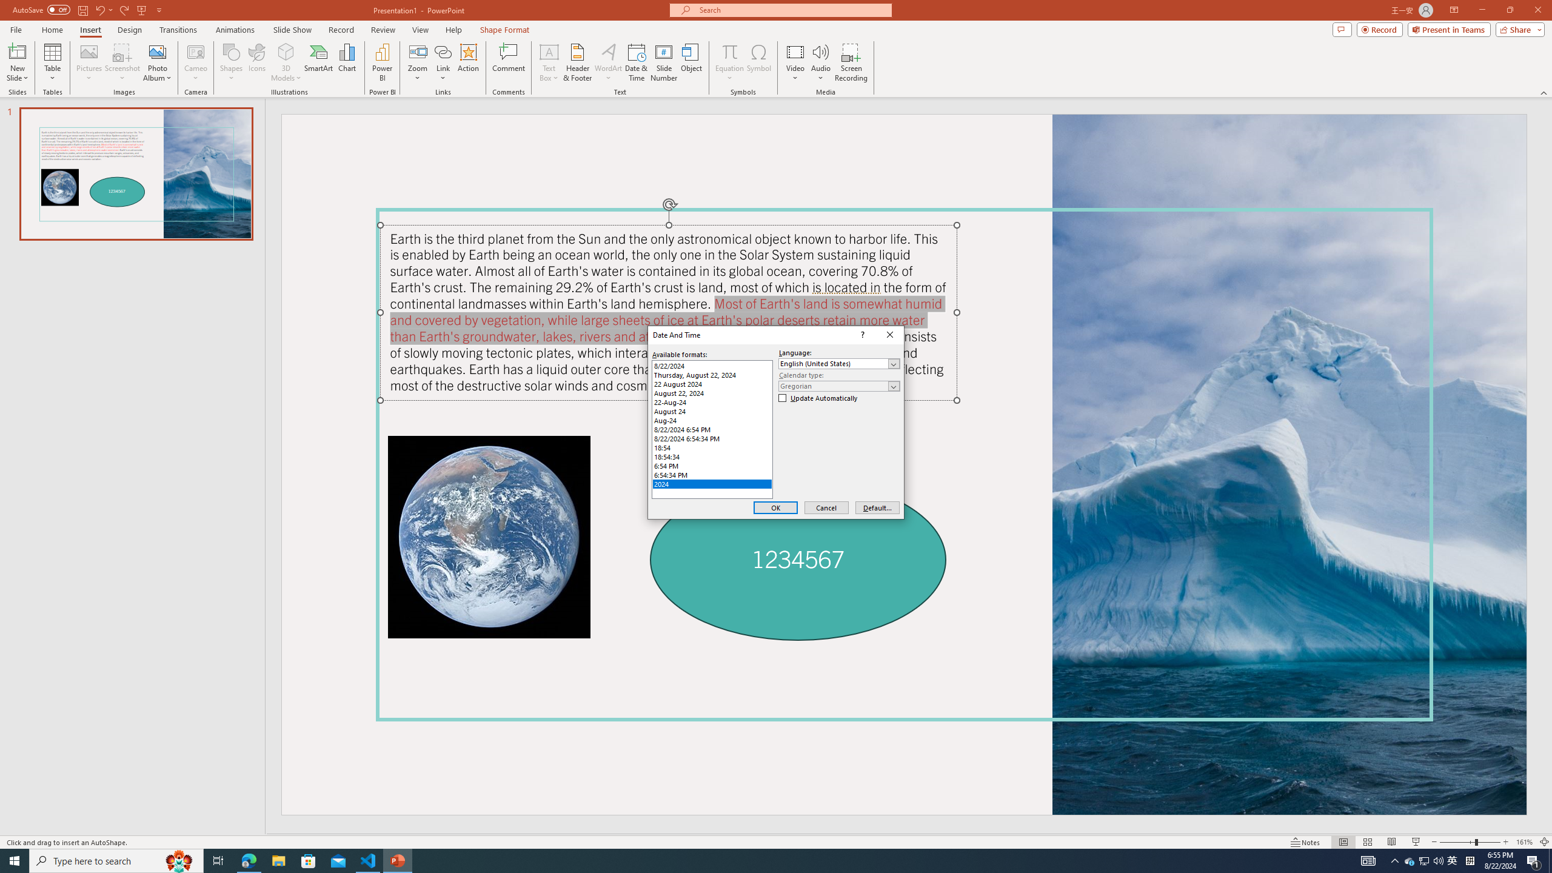 The width and height of the screenshot is (1552, 873). Describe the element at coordinates (664, 62) in the screenshot. I see `Slide Number` at that location.